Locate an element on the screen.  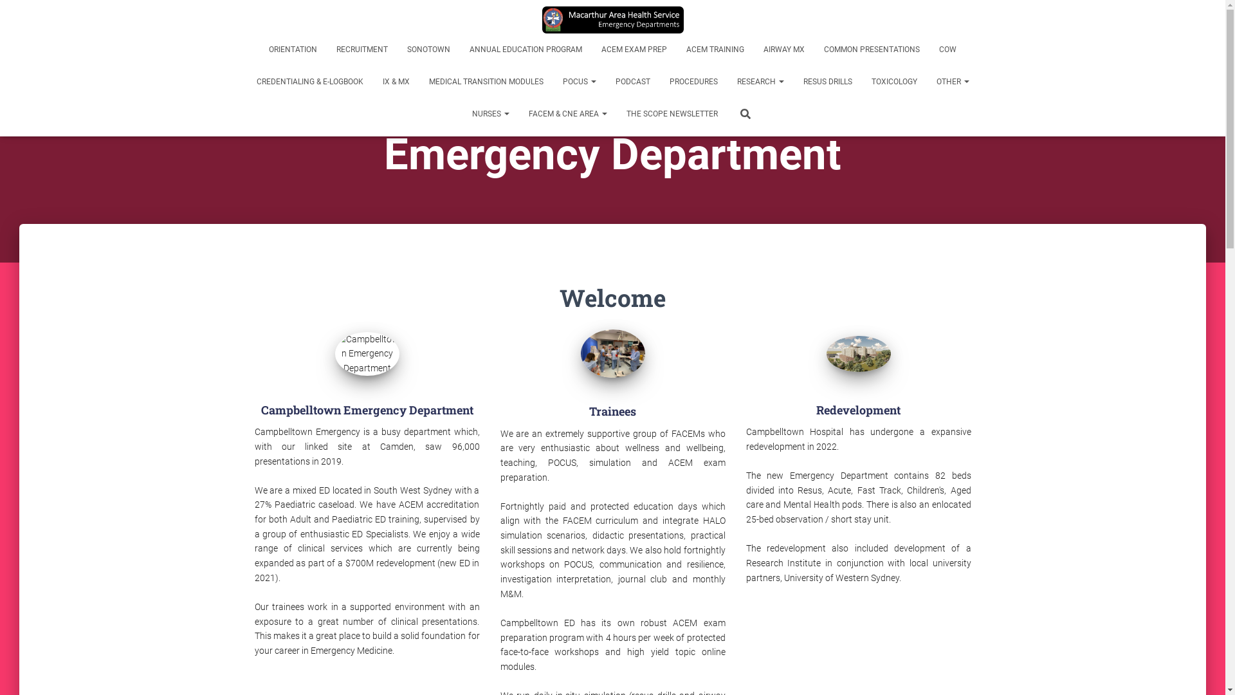
Redevelopment is located at coordinates (858, 354).